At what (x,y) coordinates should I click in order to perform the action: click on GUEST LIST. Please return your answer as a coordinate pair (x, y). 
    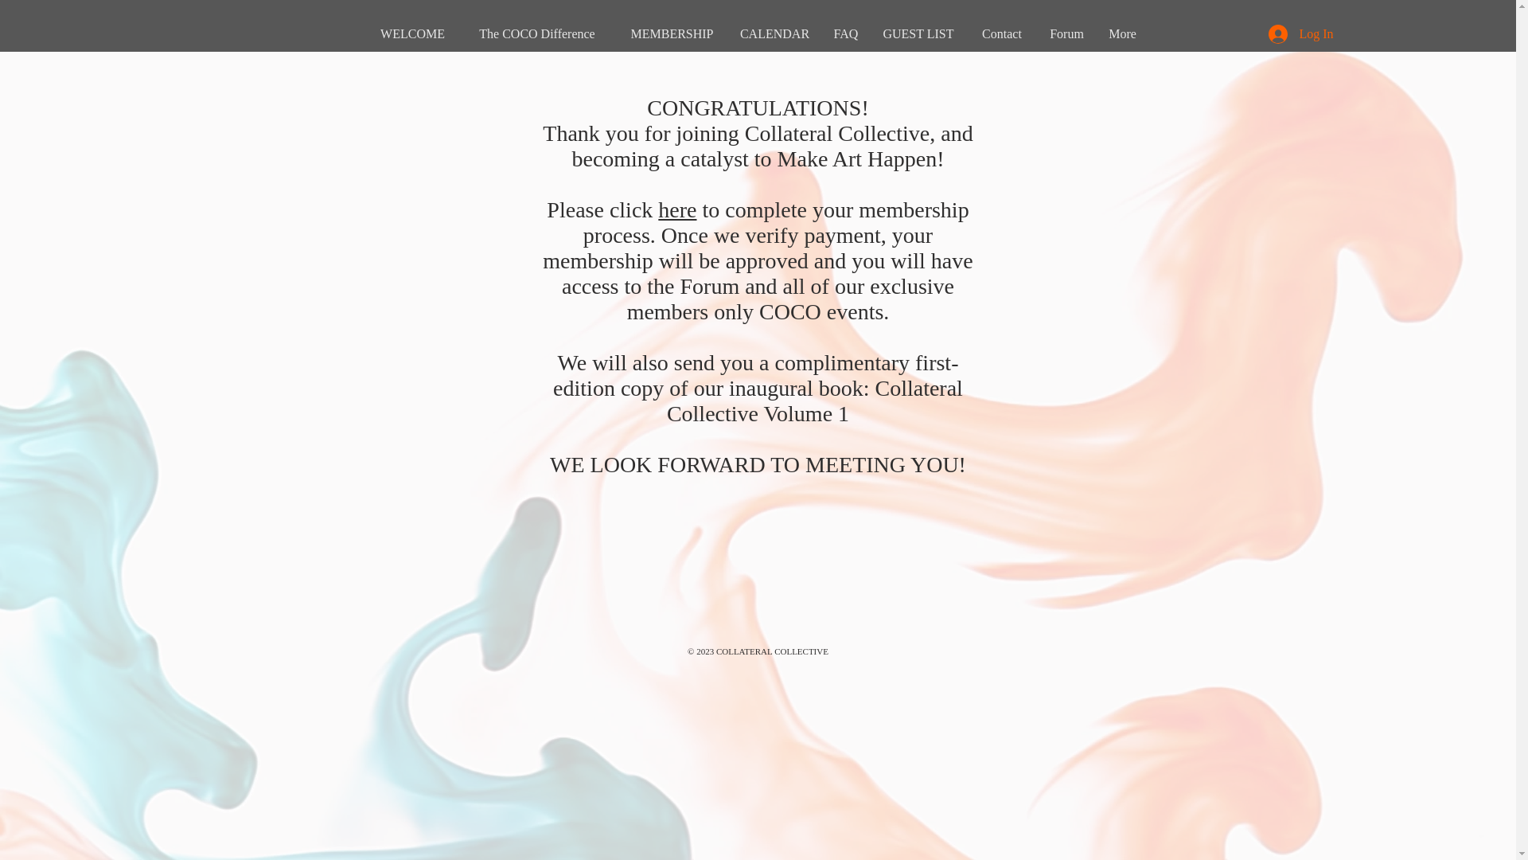
    Looking at the image, I should click on (918, 33).